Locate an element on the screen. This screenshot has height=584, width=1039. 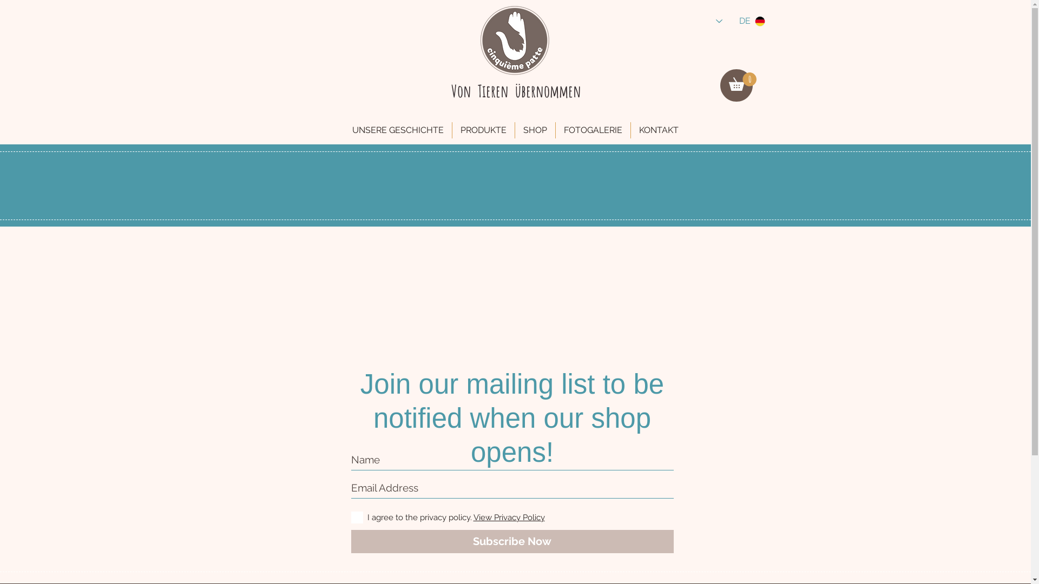
KONTAKT is located at coordinates (659, 130).